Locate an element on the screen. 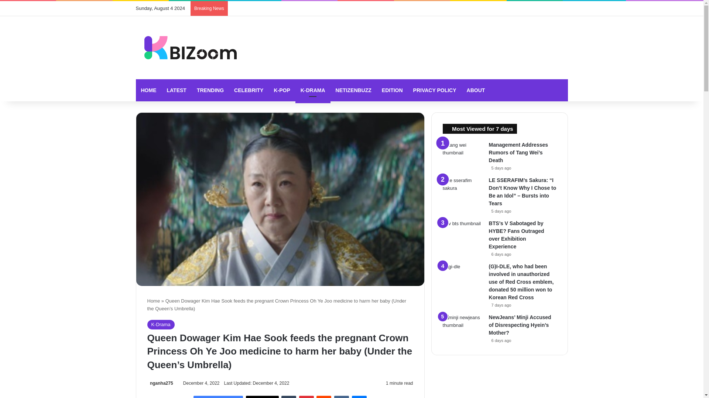 This screenshot has height=398, width=709. Reddit is located at coordinates (323, 397).